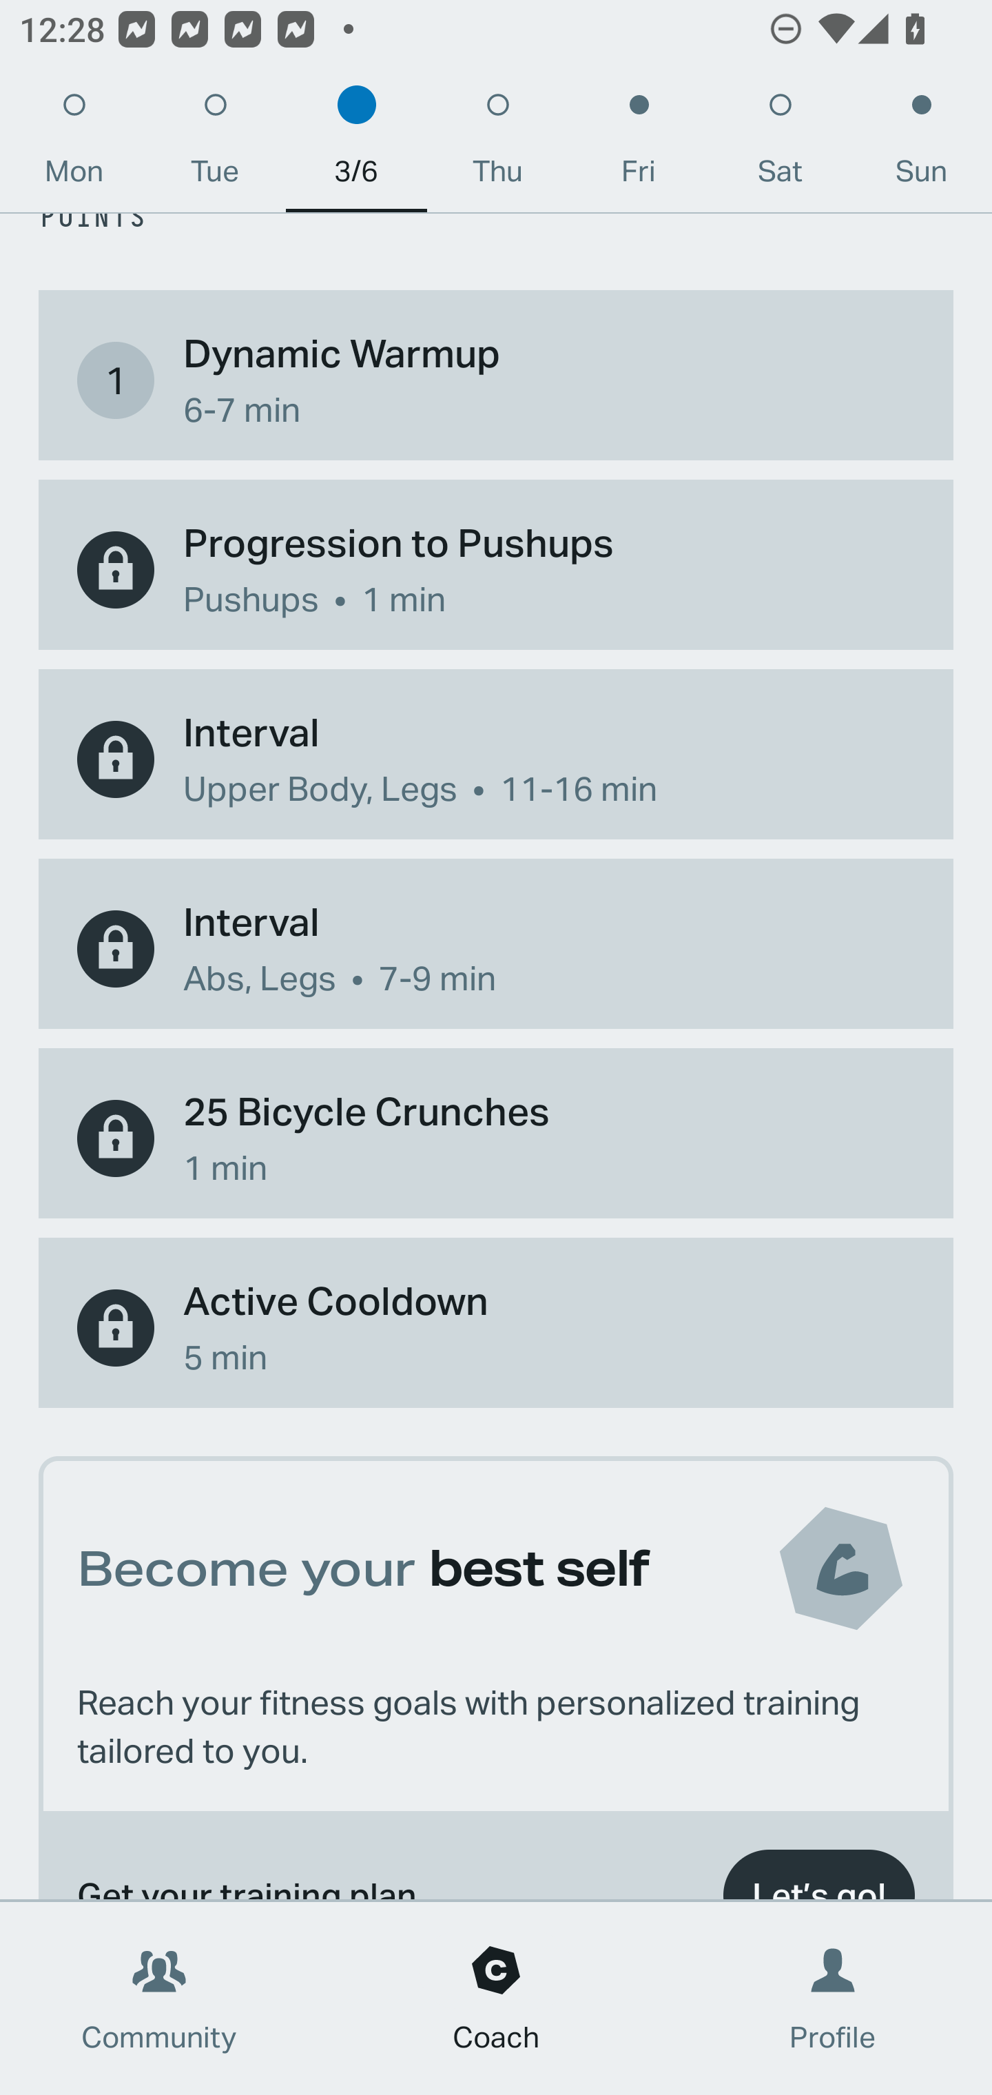  I want to click on Tue, so click(215, 145).